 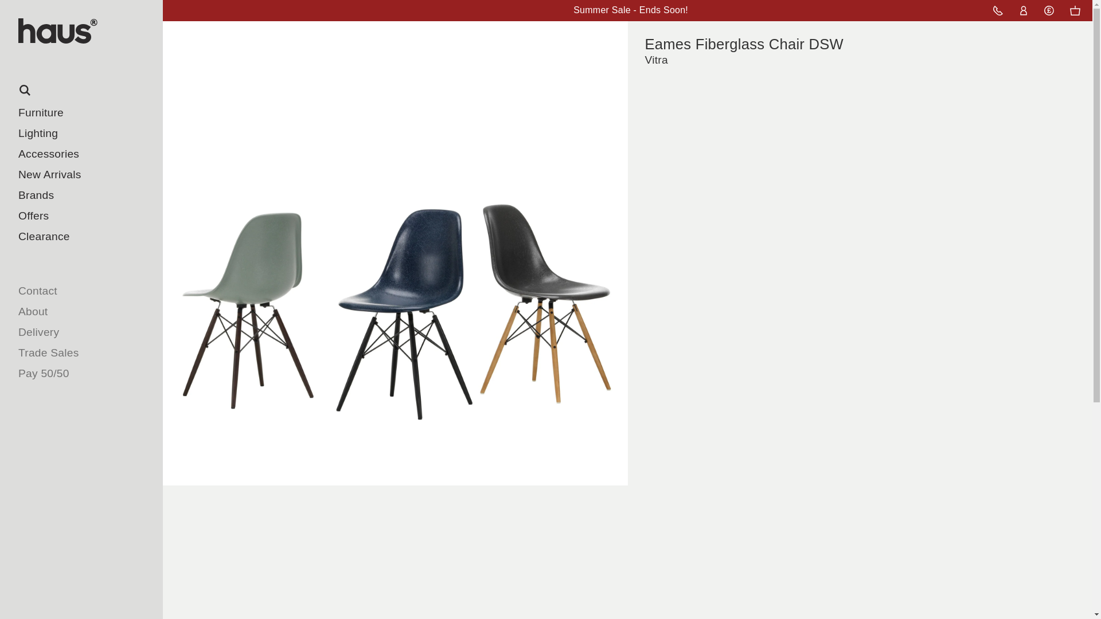 I want to click on Sofas, so click(x=57, y=218).